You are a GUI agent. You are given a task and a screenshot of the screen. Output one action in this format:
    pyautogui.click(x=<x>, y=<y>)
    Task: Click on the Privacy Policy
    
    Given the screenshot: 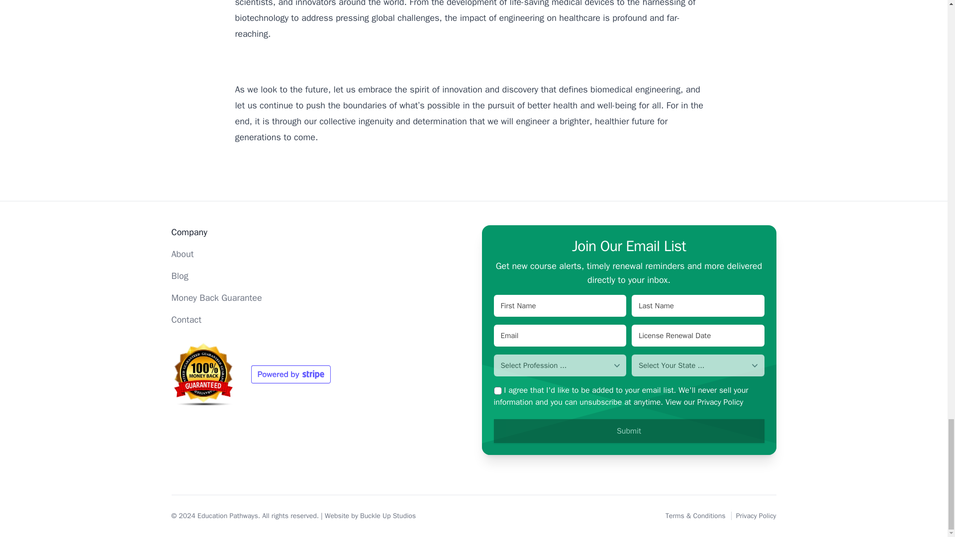 What is the action you would take?
    pyautogui.click(x=720, y=402)
    